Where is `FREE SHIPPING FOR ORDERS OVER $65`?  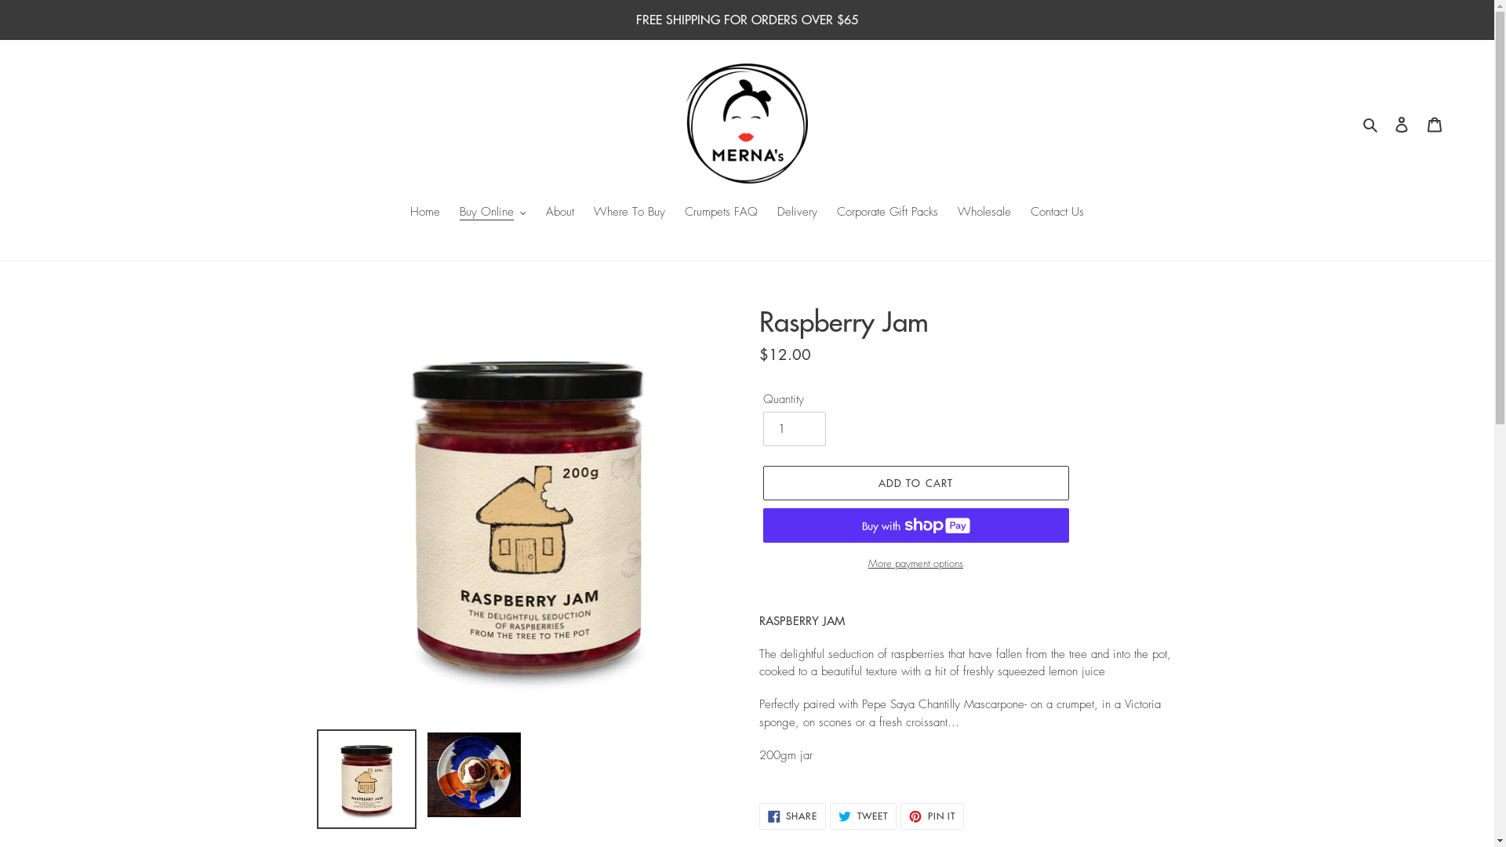
FREE SHIPPING FOR ORDERS OVER $65 is located at coordinates (747, 20).